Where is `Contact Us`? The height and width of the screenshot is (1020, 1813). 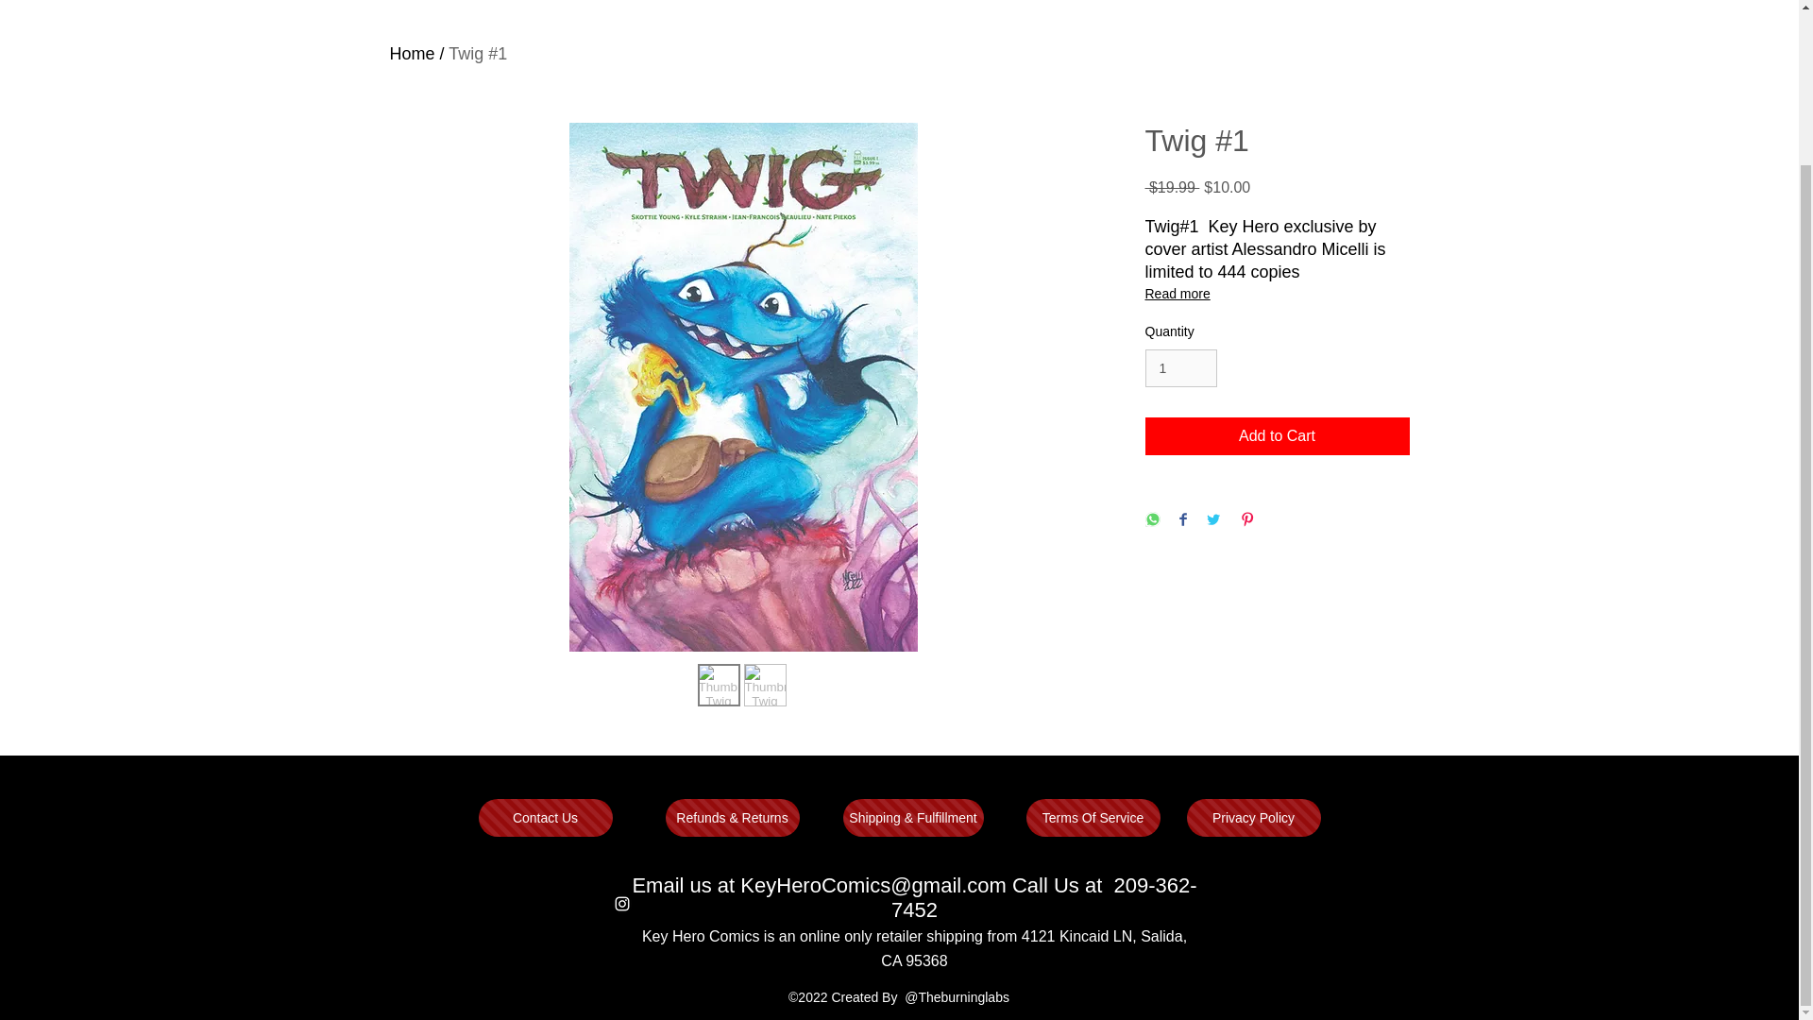
Contact Us is located at coordinates (545, 817).